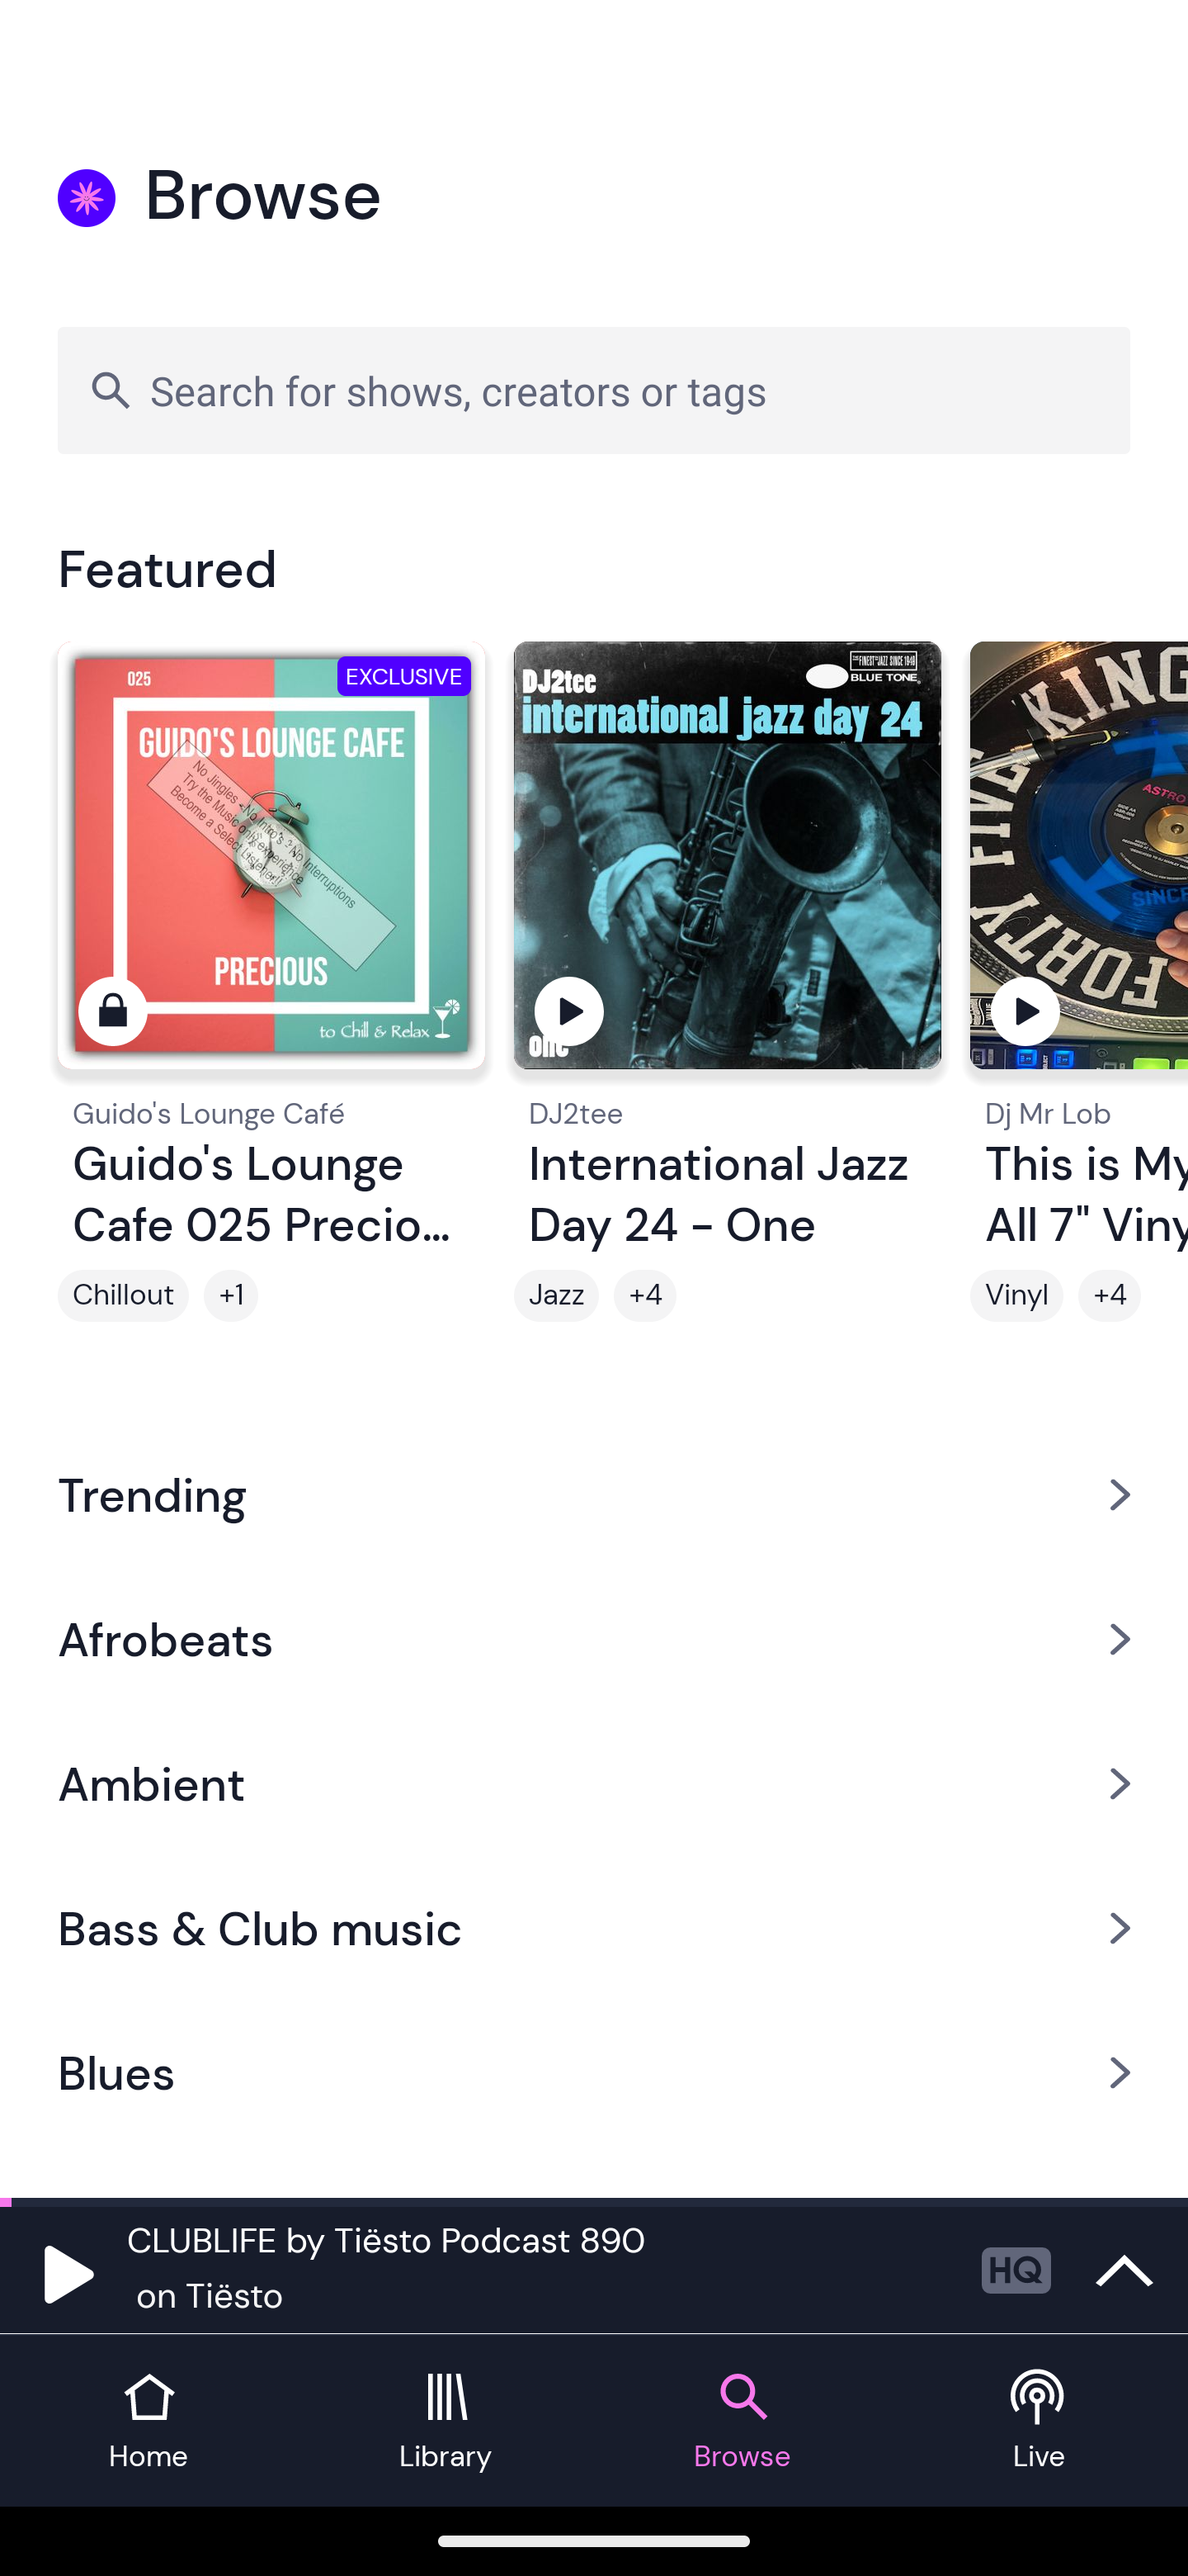 The height and width of the screenshot is (2576, 1188). I want to click on Jazz, so click(556, 1295).